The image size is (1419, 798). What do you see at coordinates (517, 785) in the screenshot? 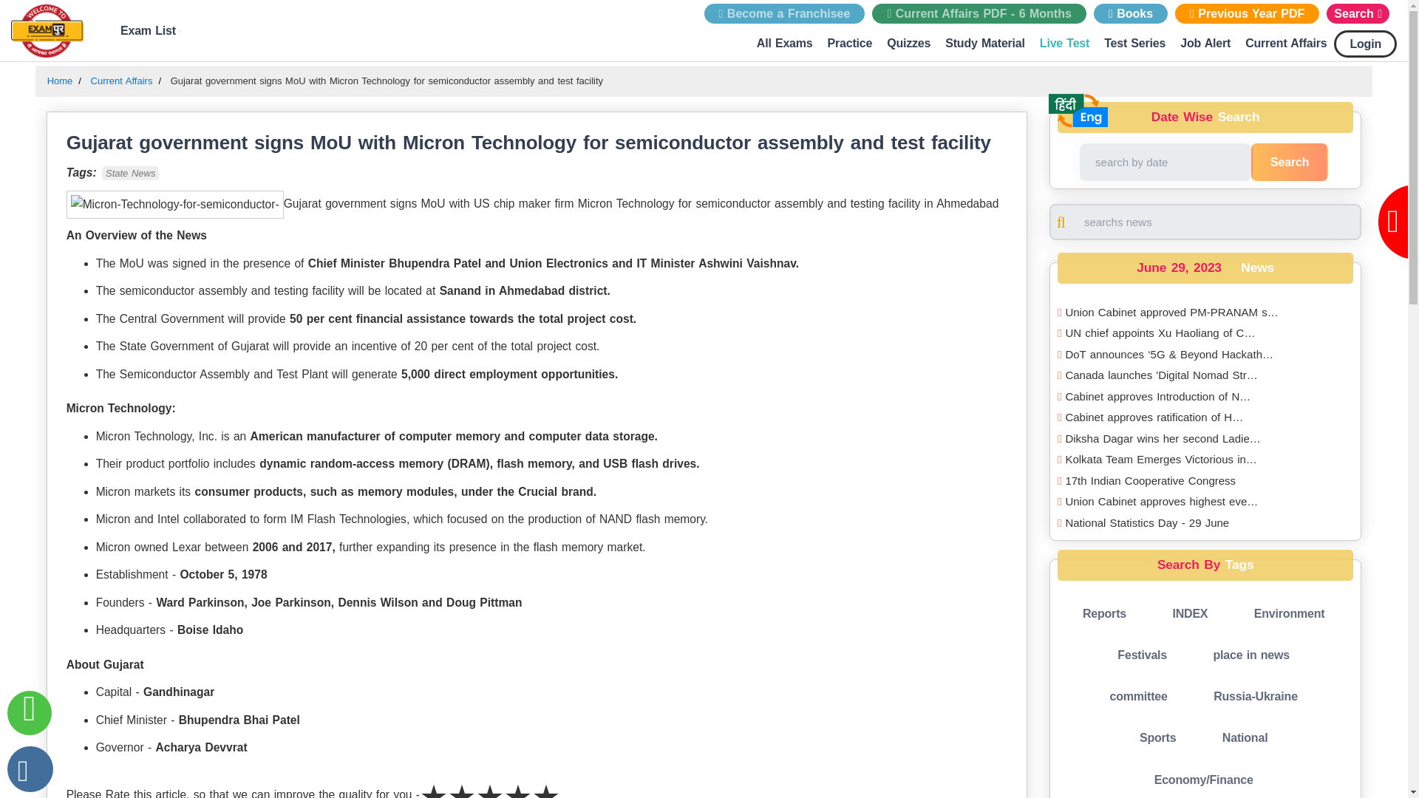
I see `Give 4 stars` at bounding box center [517, 785].